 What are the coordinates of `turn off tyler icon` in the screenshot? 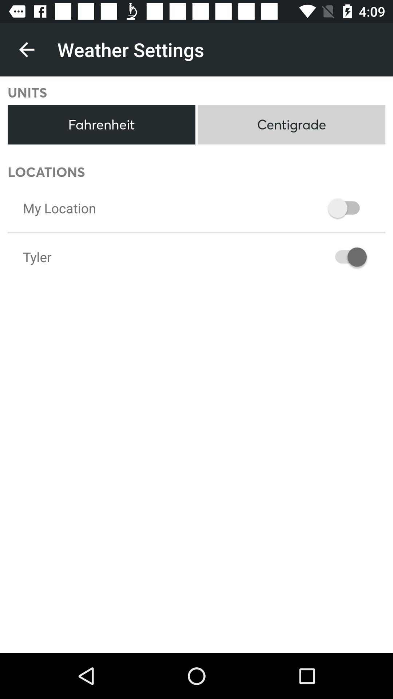 It's located at (37, 257).